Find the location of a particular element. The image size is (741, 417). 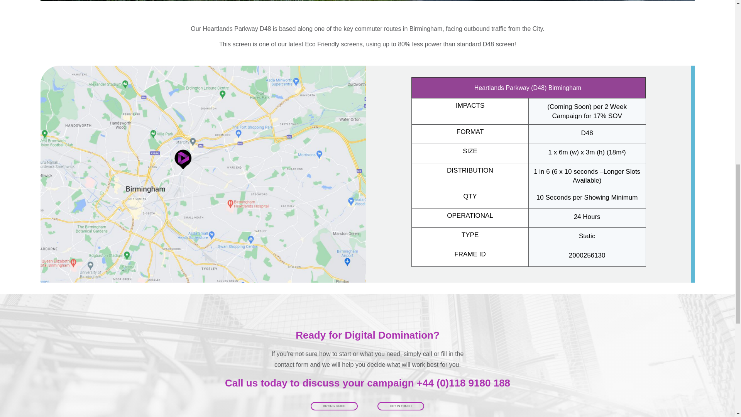

GET IN TOUCH is located at coordinates (401, 406).